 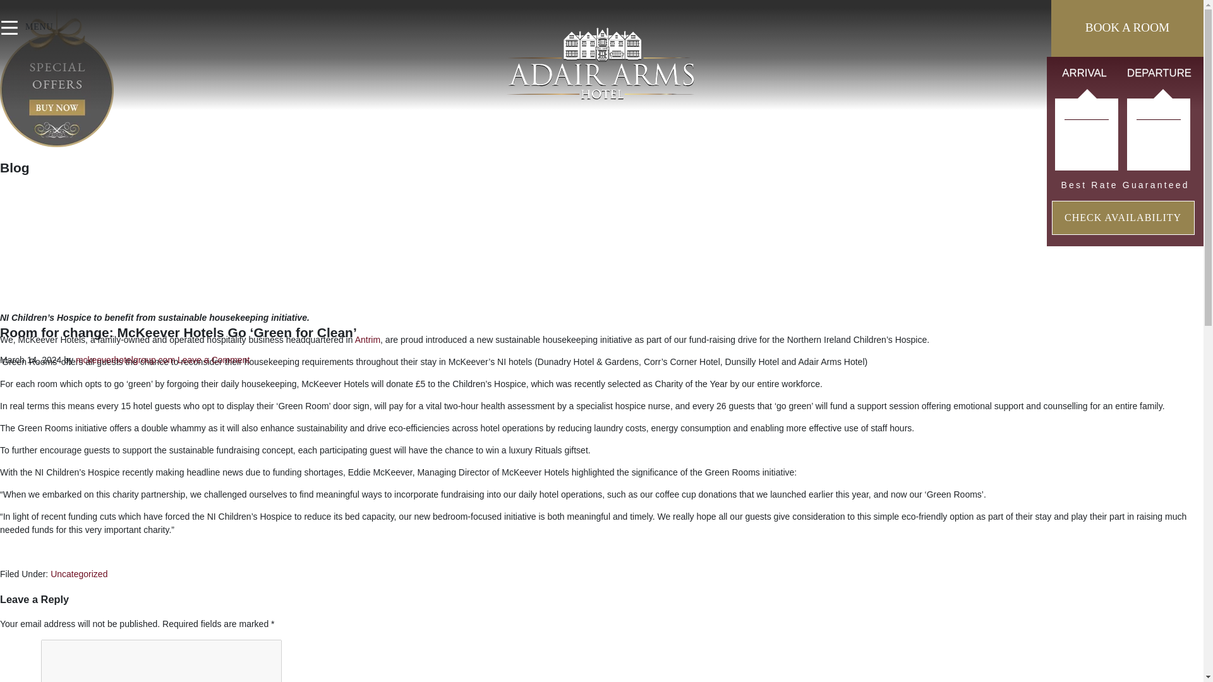 I want to click on CHECK AVAILABILITY, so click(x=1123, y=217).